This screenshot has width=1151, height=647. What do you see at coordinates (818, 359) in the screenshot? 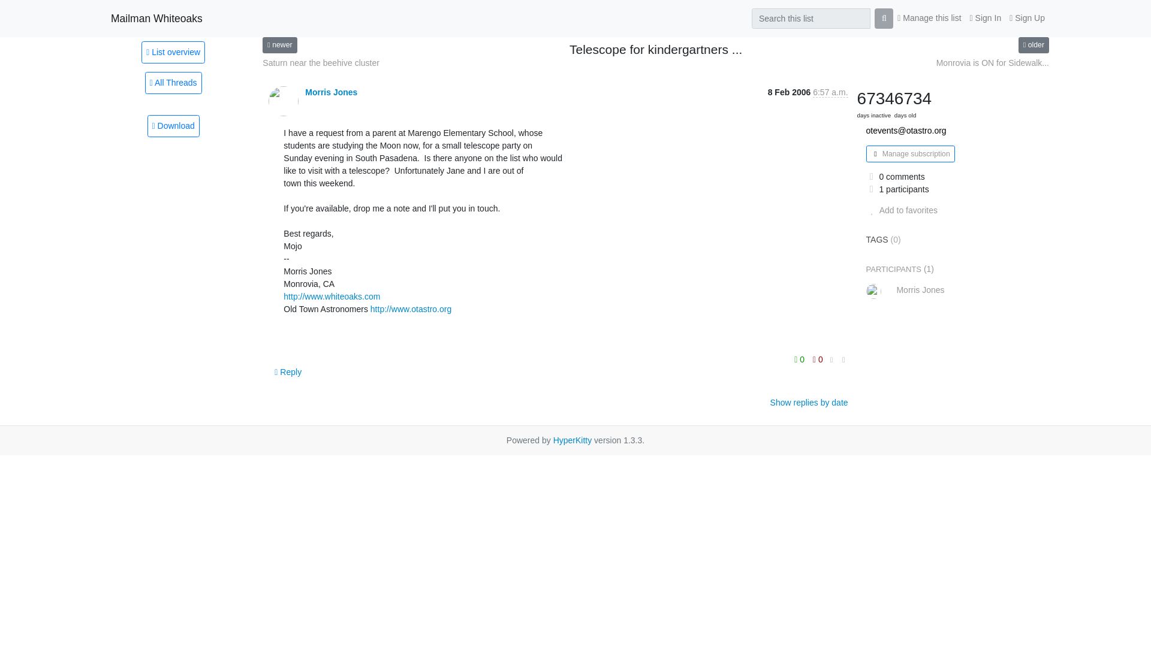
I see `You must be logged-in to vote.` at bounding box center [818, 359].